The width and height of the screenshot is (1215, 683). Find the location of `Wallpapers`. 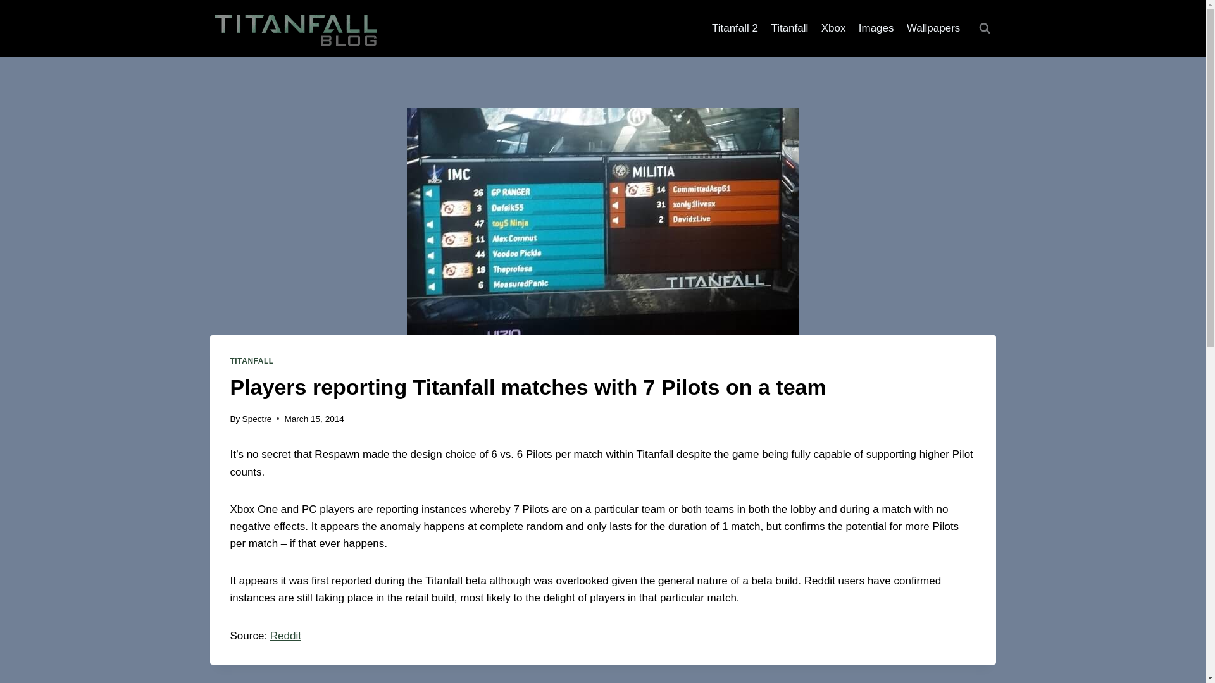

Wallpapers is located at coordinates (933, 28).